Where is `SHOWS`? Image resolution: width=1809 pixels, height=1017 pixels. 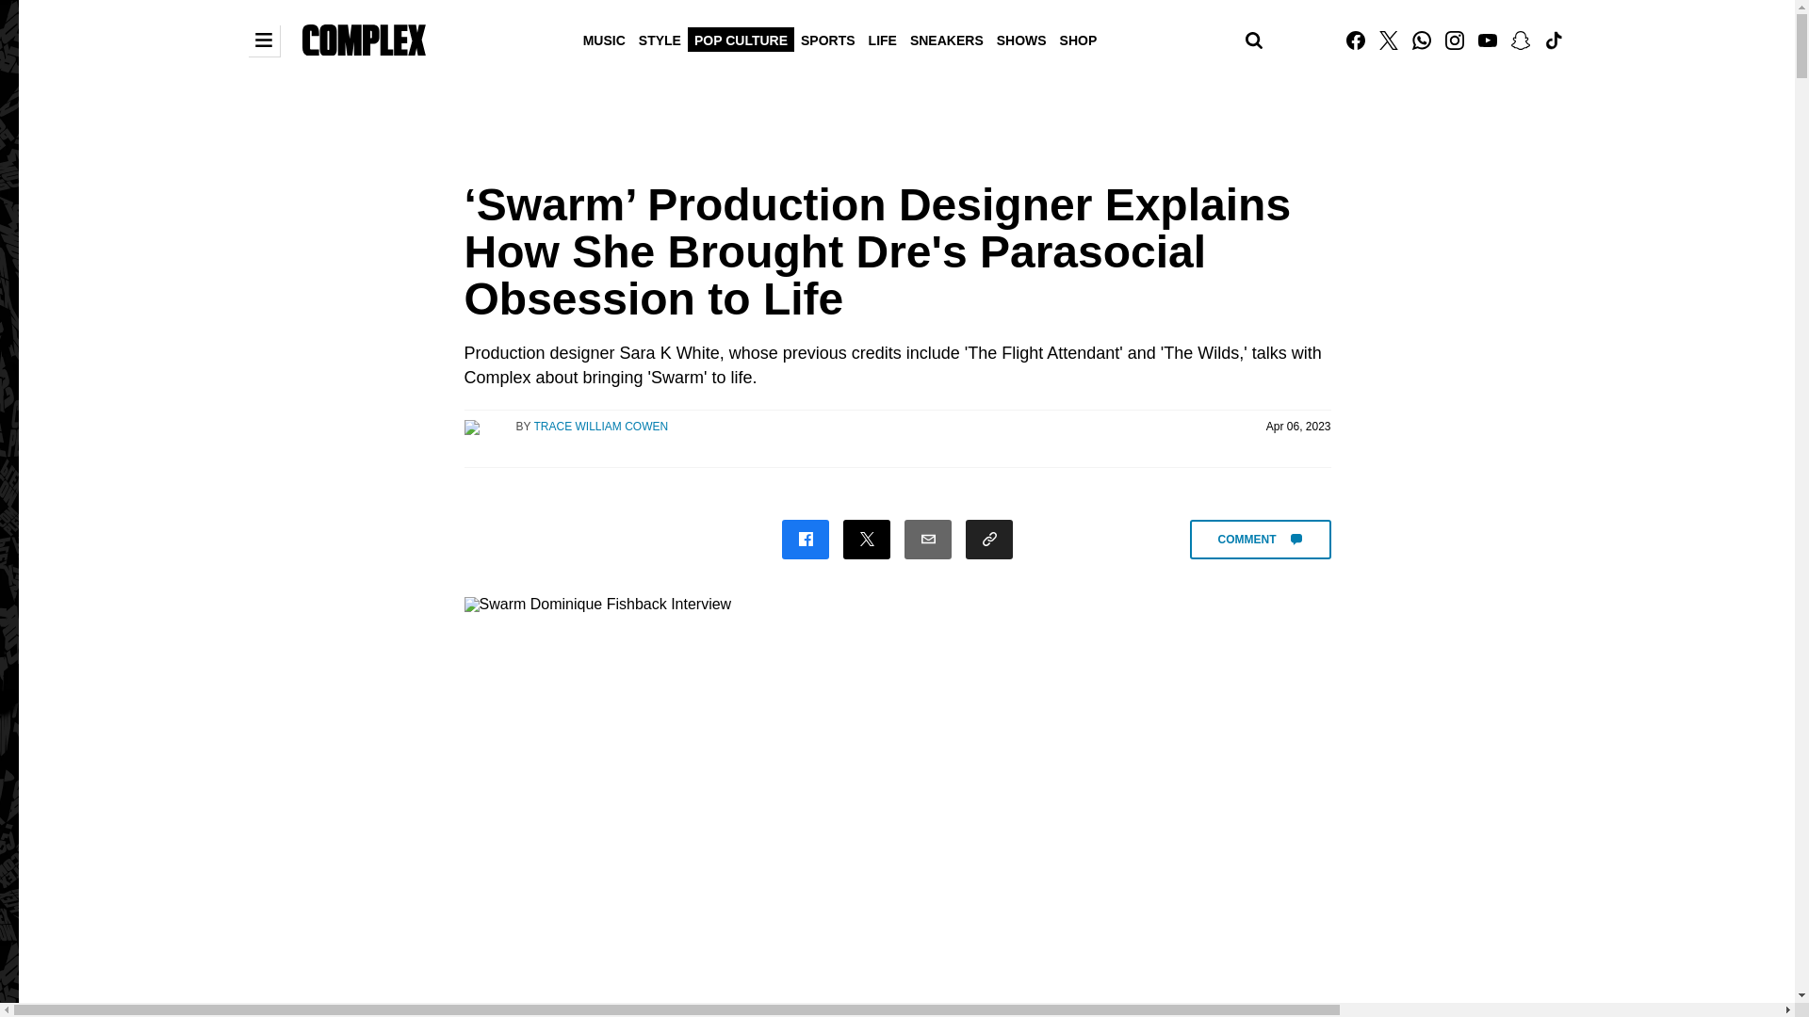
SHOWS is located at coordinates (1021, 39).